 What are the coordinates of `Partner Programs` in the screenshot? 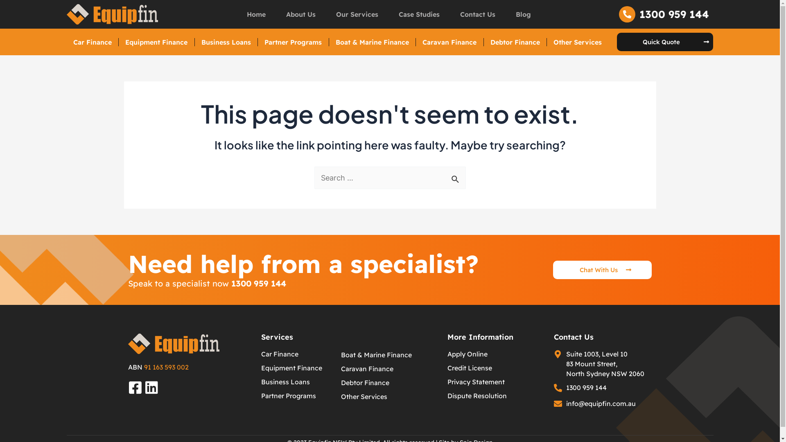 It's located at (293, 42).